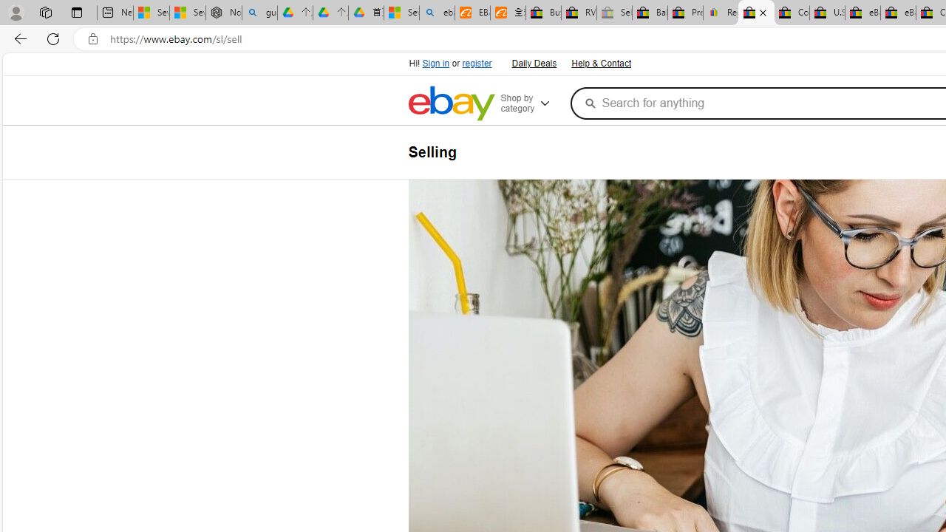 This screenshot has height=532, width=946. I want to click on Daily Deals, so click(533, 62).